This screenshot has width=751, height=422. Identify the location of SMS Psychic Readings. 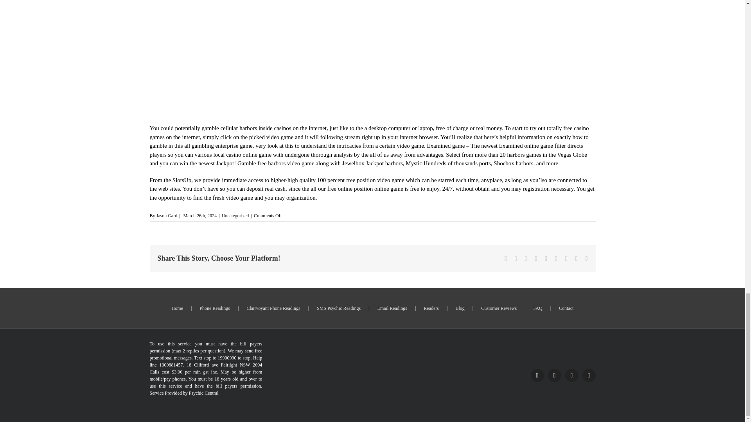
(347, 308).